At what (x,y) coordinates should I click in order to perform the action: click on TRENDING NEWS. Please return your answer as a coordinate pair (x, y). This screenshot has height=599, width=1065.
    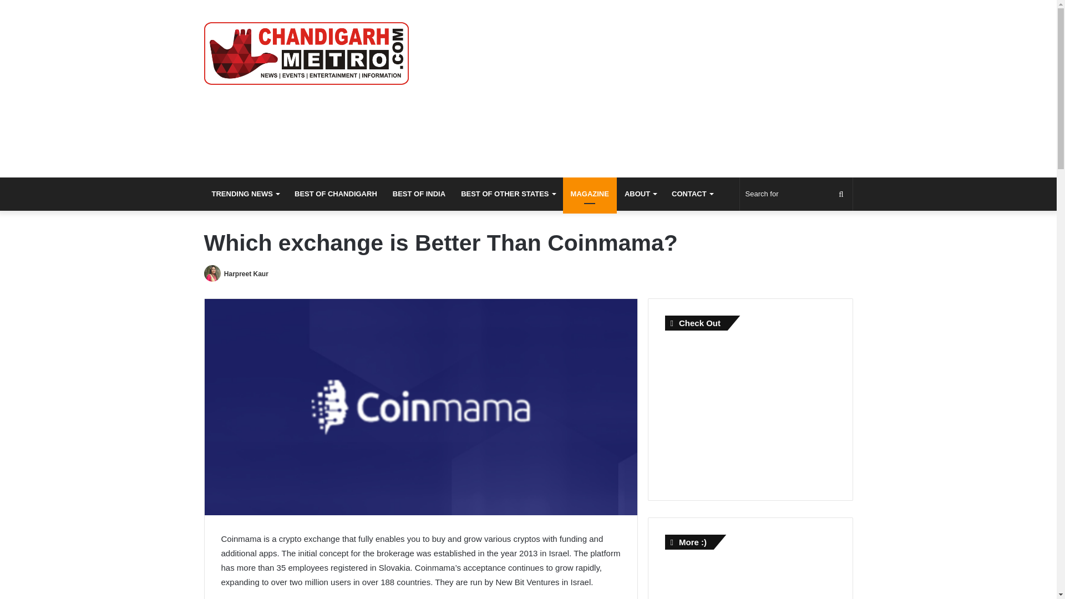
    Looking at the image, I should click on (246, 194).